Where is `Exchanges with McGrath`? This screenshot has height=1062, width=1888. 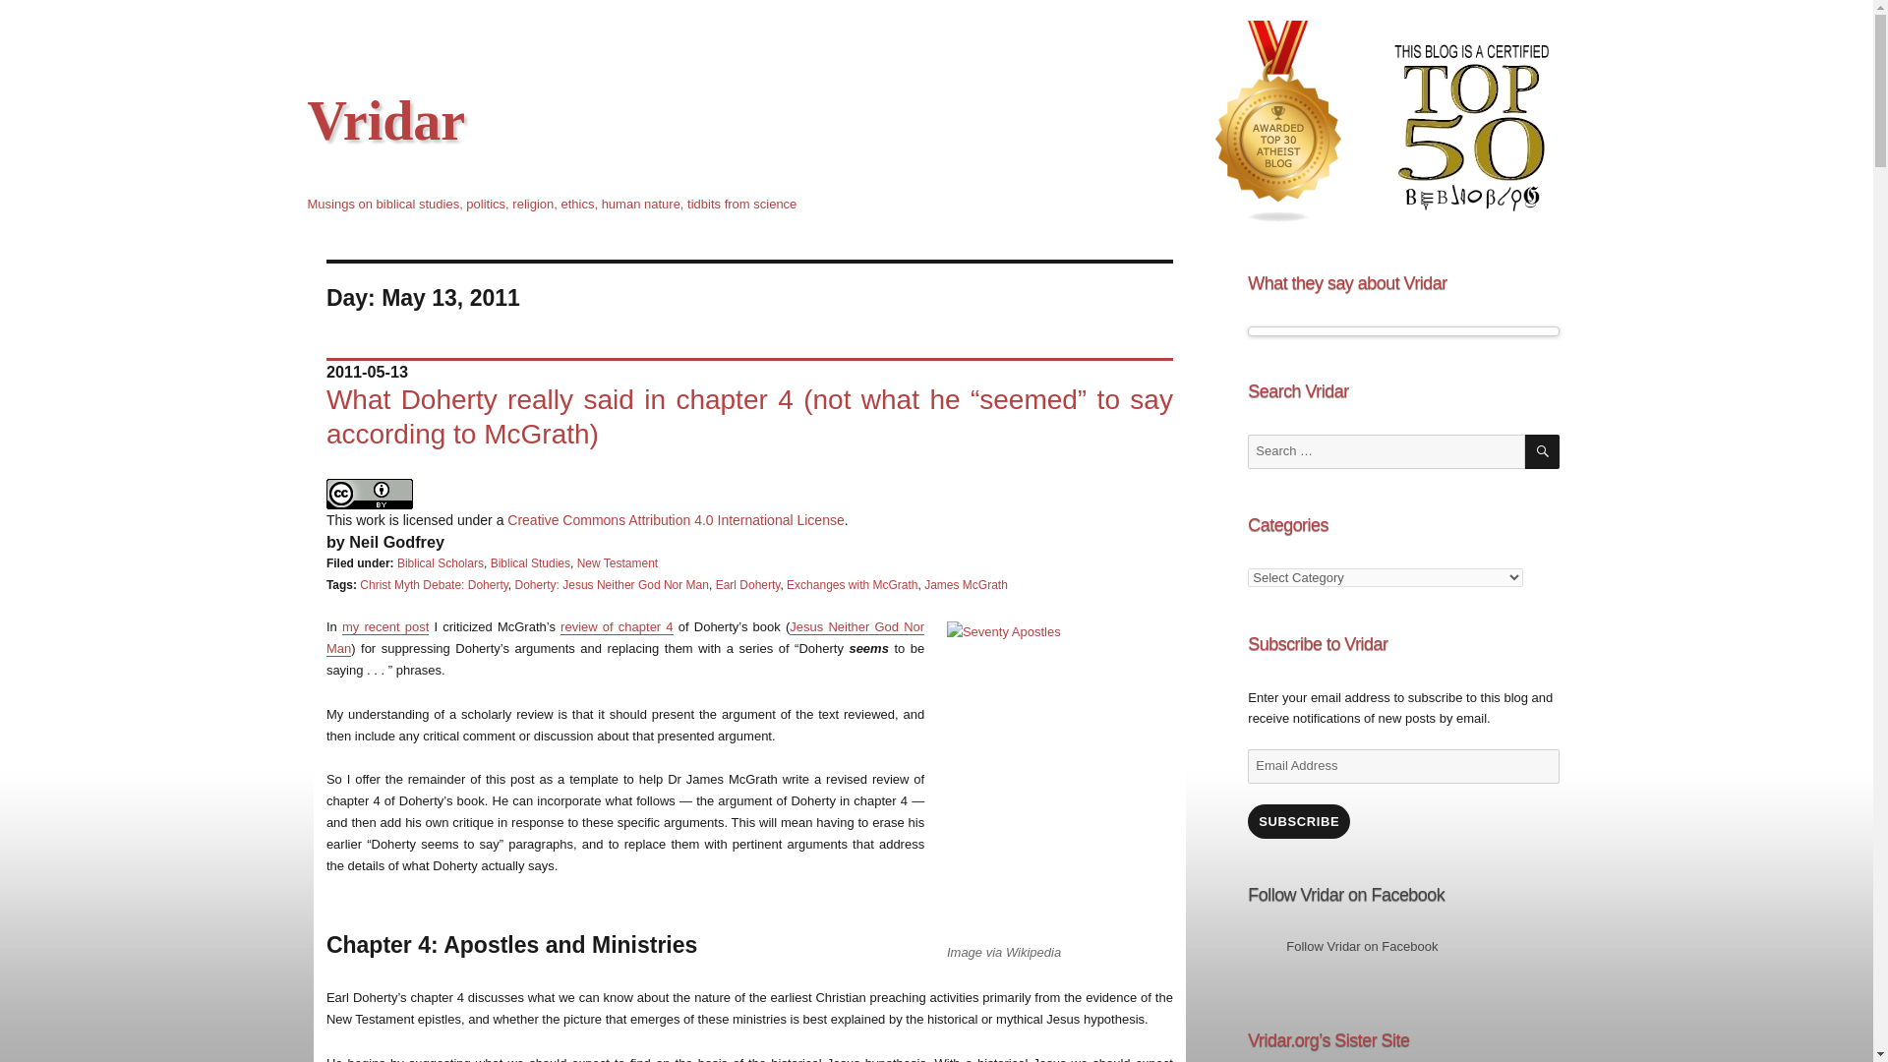
Exchanges with McGrath is located at coordinates (852, 584).